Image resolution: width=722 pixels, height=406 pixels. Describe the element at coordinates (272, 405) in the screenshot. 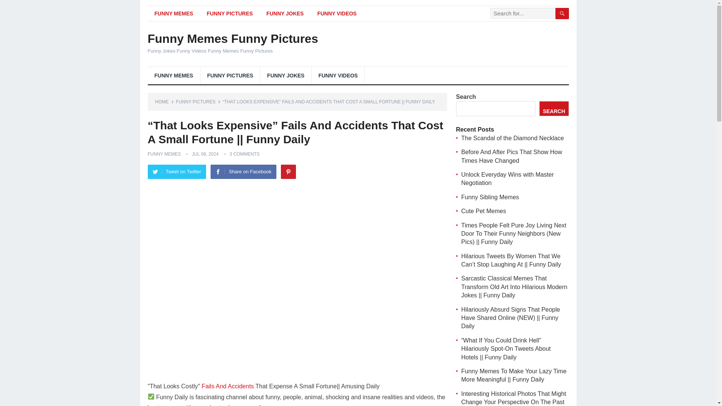

I see `Posts tagged with memes` at that location.